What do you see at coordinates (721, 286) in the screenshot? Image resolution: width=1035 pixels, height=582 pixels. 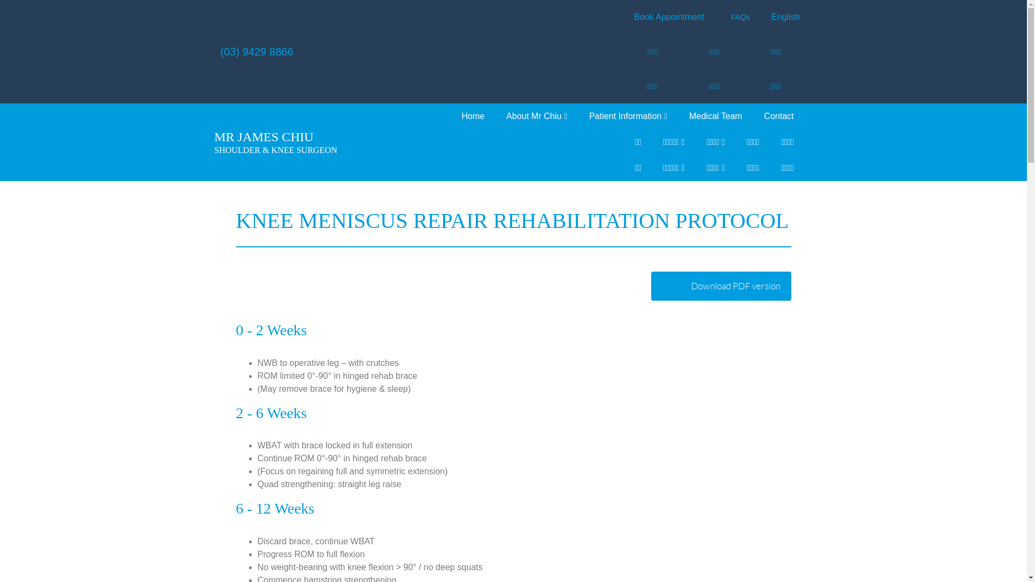 I see `Download PDF version` at bounding box center [721, 286].